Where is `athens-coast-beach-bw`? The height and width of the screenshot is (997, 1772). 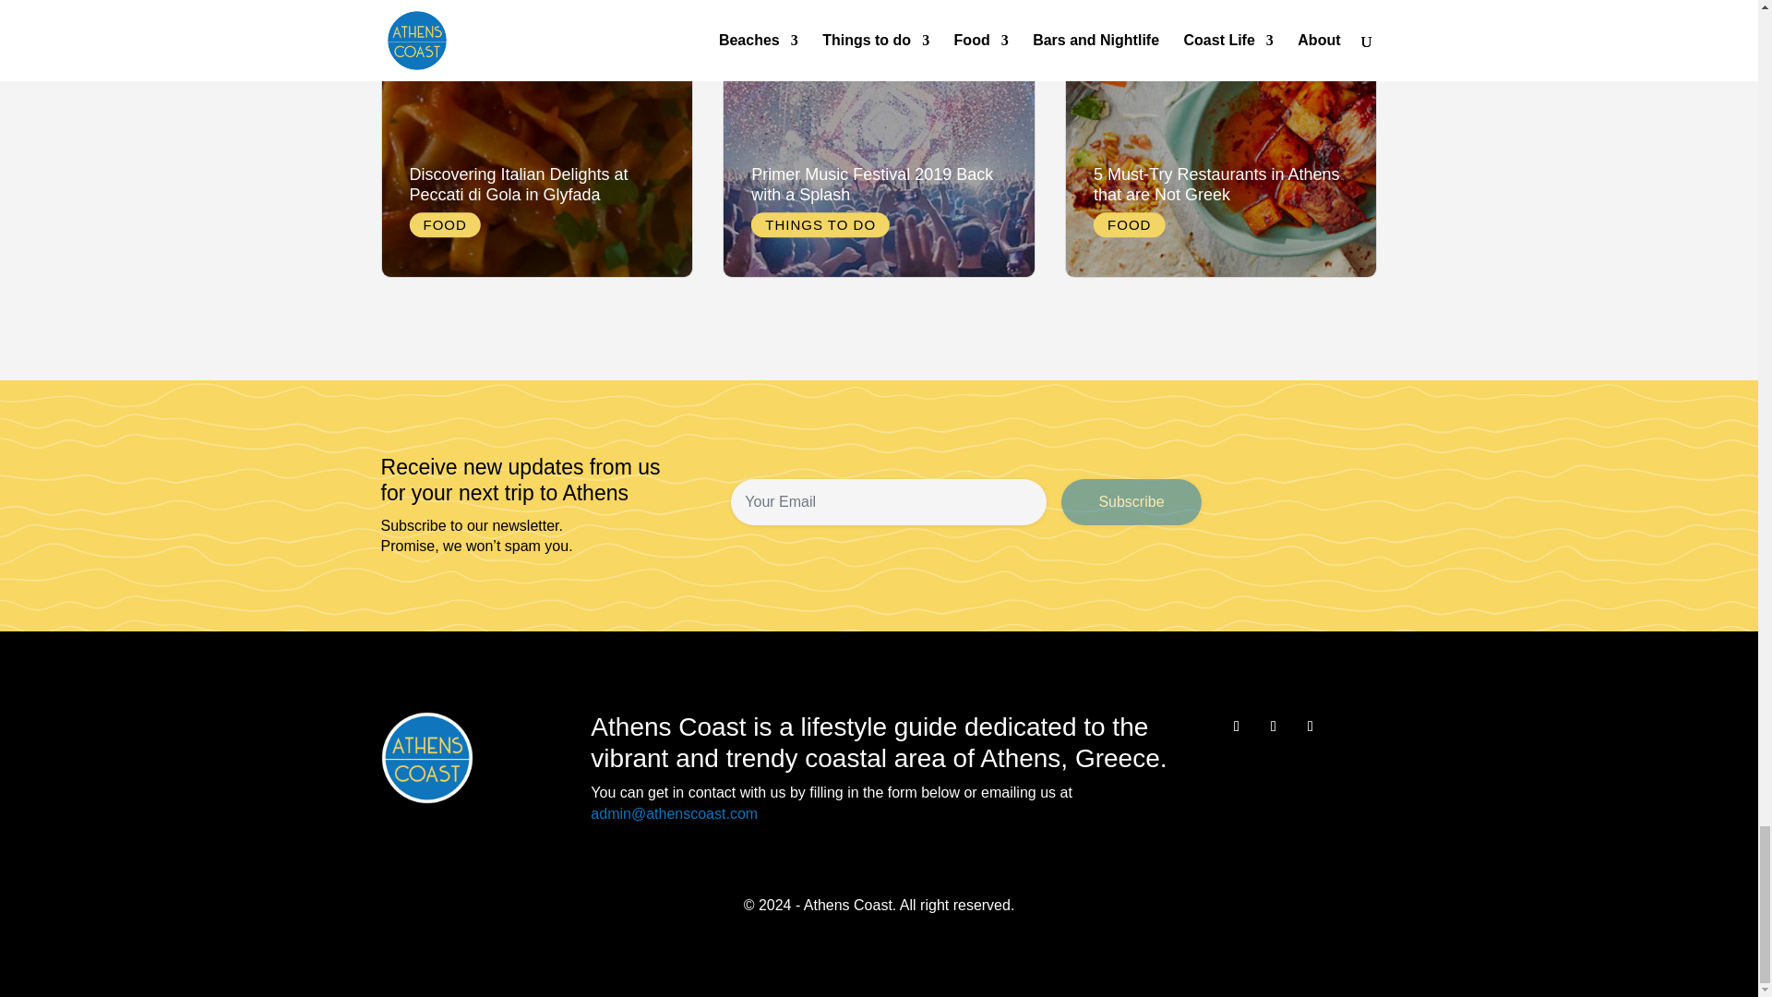
athens-coast-beach-bw is located at coordinates (426, 757).